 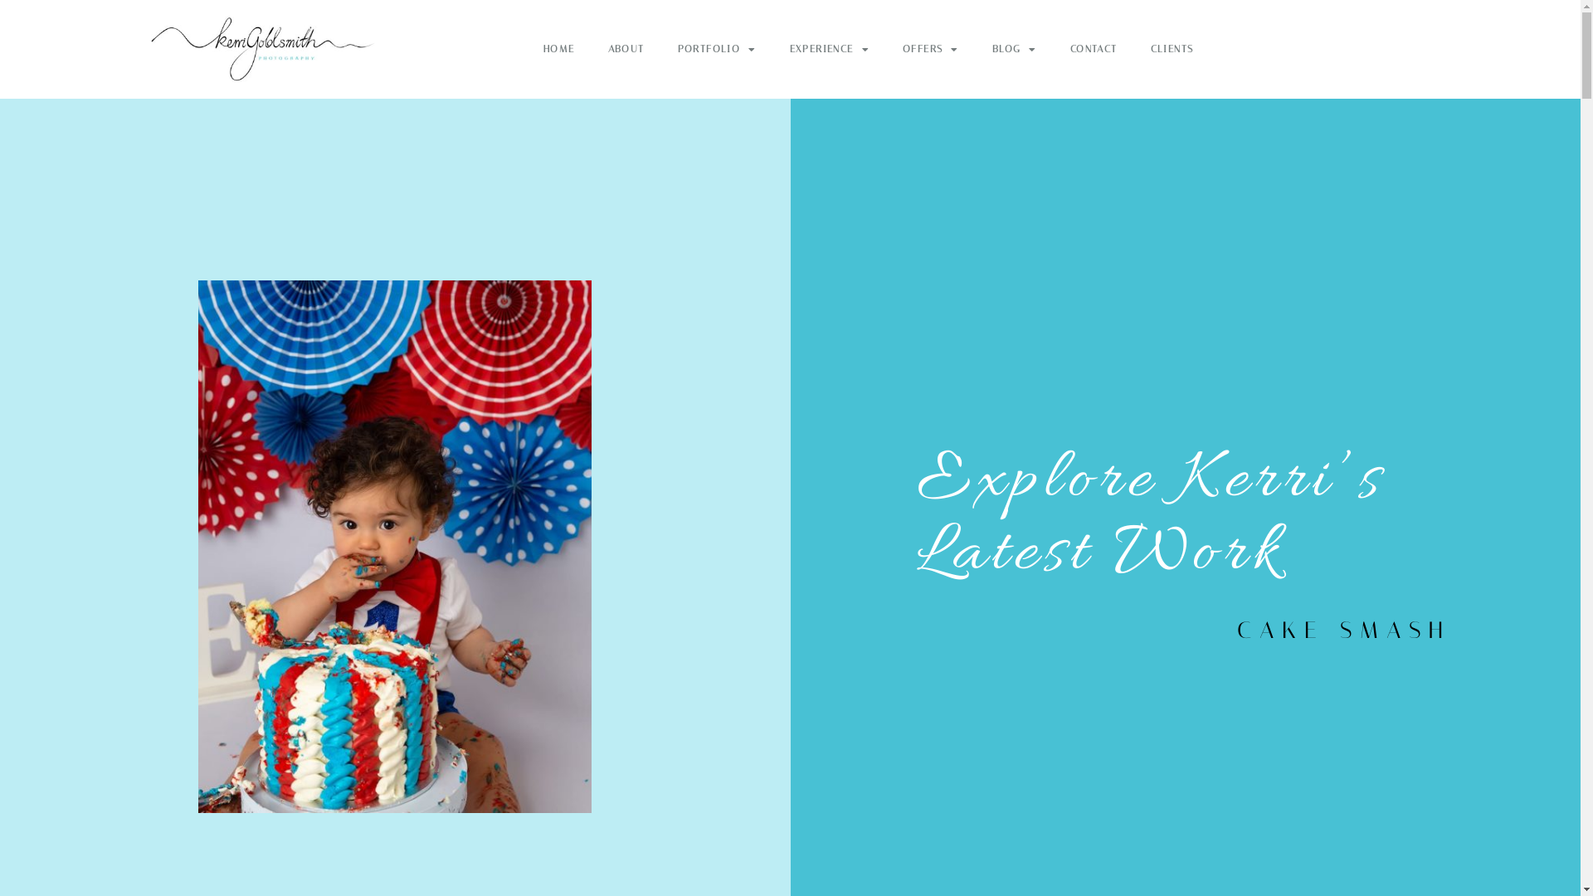 I want to click on CLIENTS, so click(x=1172, y=50).